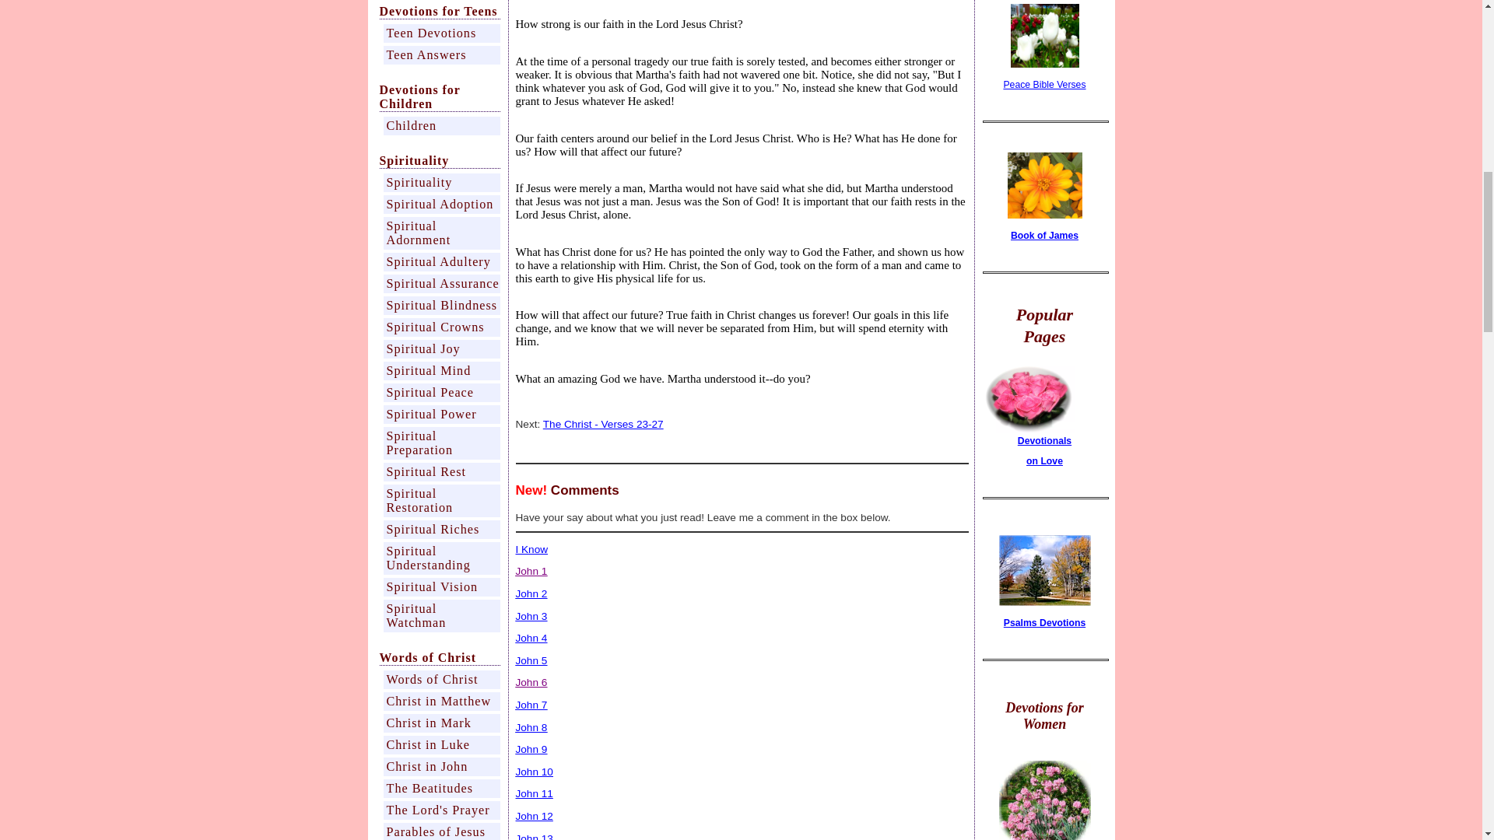 This screenshot has height=840, width=1494. I want to click on The Christ - Verses 23-27, so click(603, 423).